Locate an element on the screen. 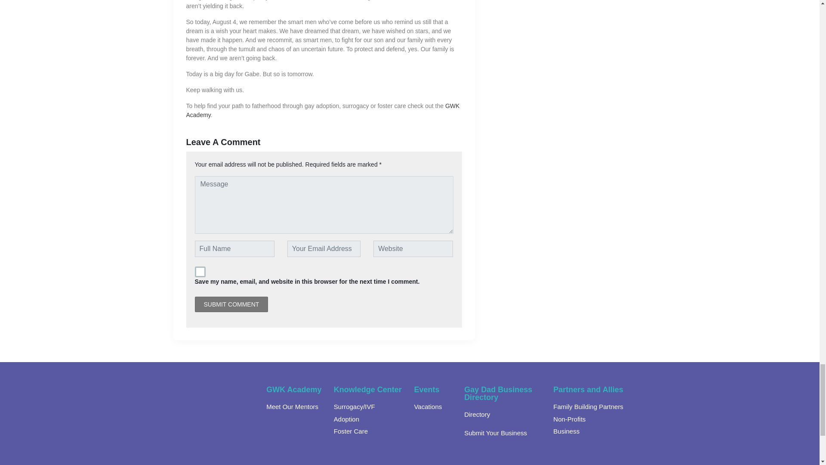  yes is located at coordinates (200, 271).